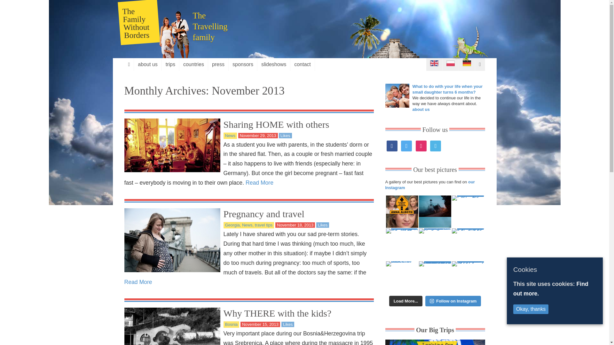 The width and height of the screenshot is (614, 345). Describe the element at coordinates (262, 225) in the screenshot. I see `View all posts in travel tips` at that location.